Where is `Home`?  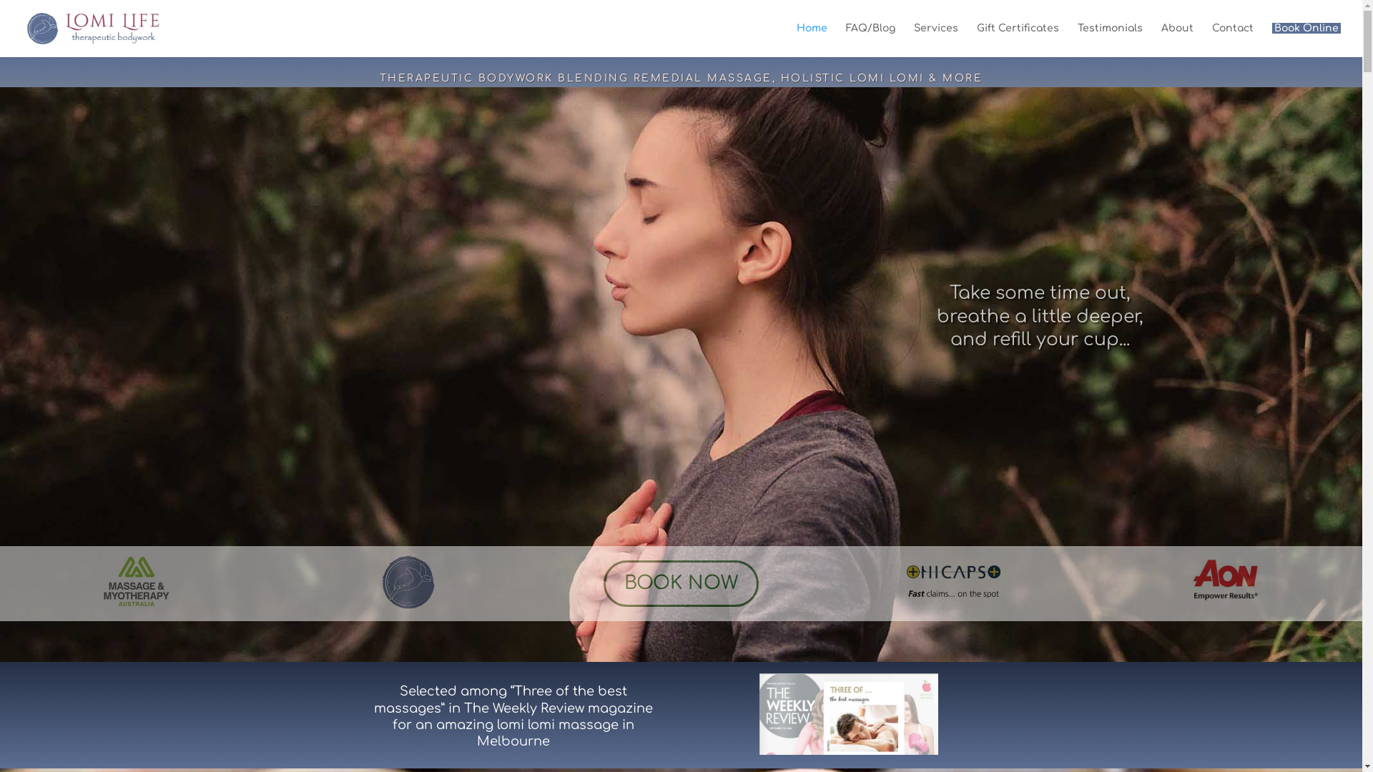 Home is located at coordinates (812, 40).